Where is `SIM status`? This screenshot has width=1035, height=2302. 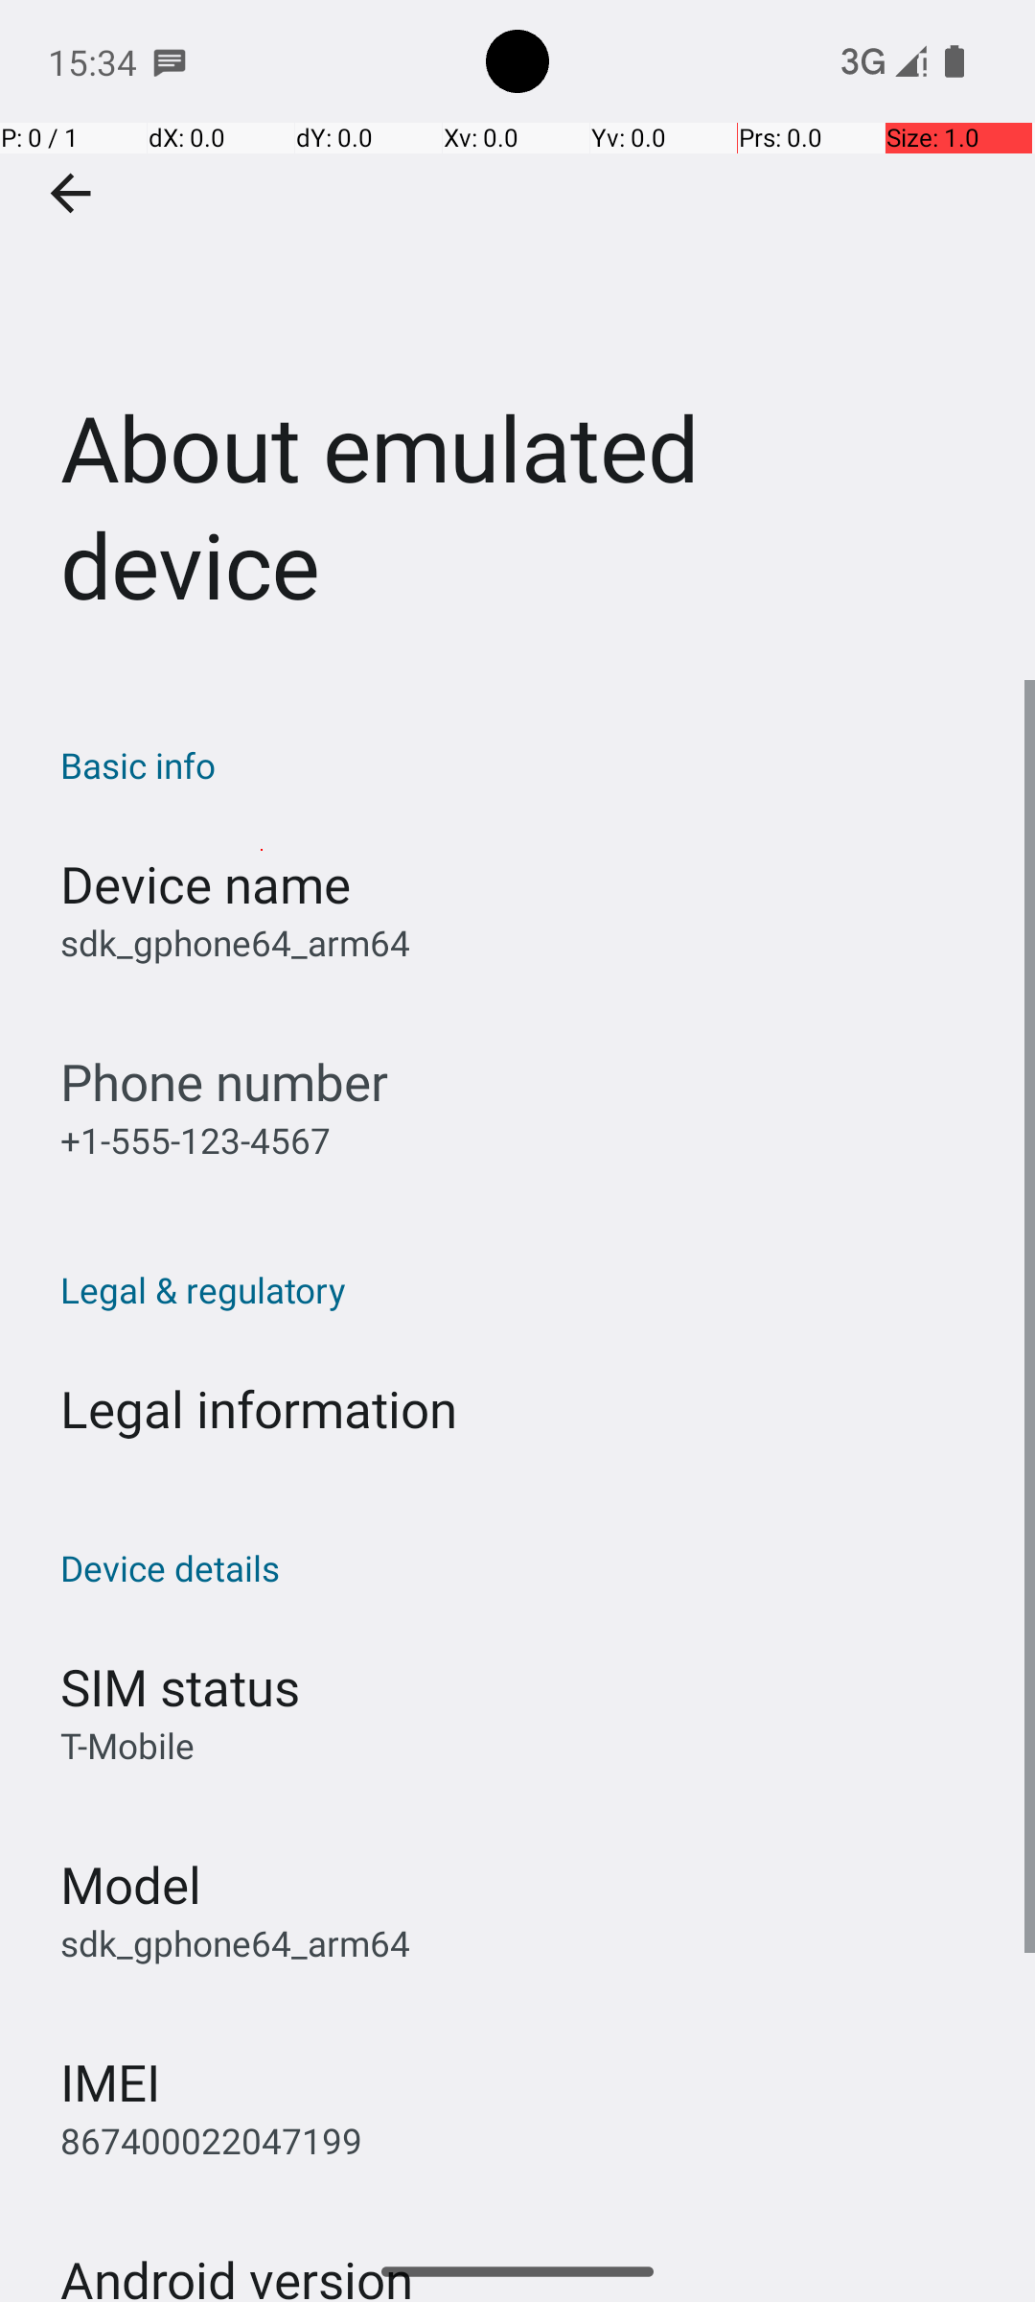
SIM status is located at coordinates (180, 1686).